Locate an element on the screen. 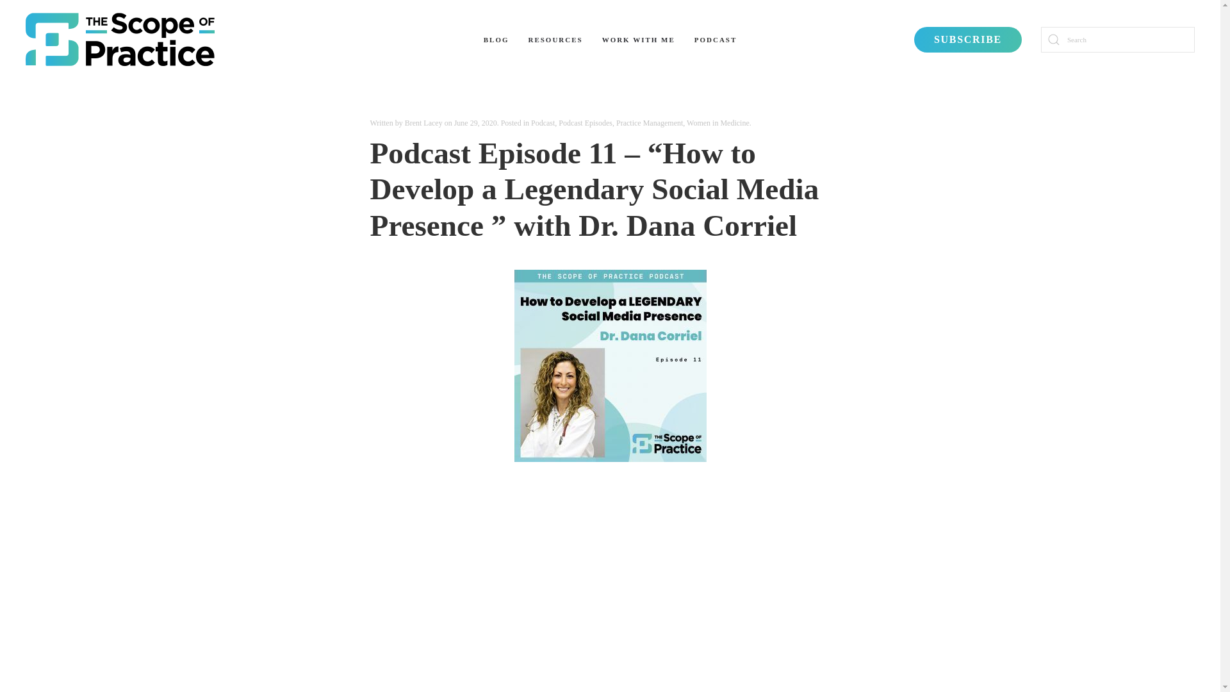 This screenshot has width=1230, height=692. RESOURCES is located at coordinates (555, 39).